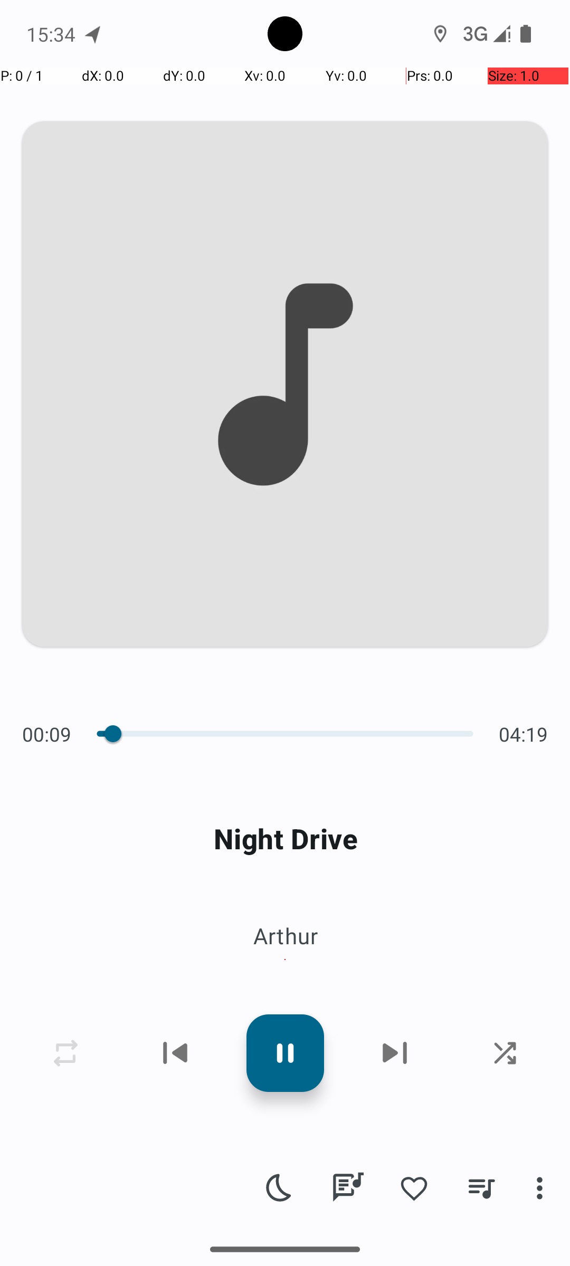  I want to click on Album, so click(285, 960).